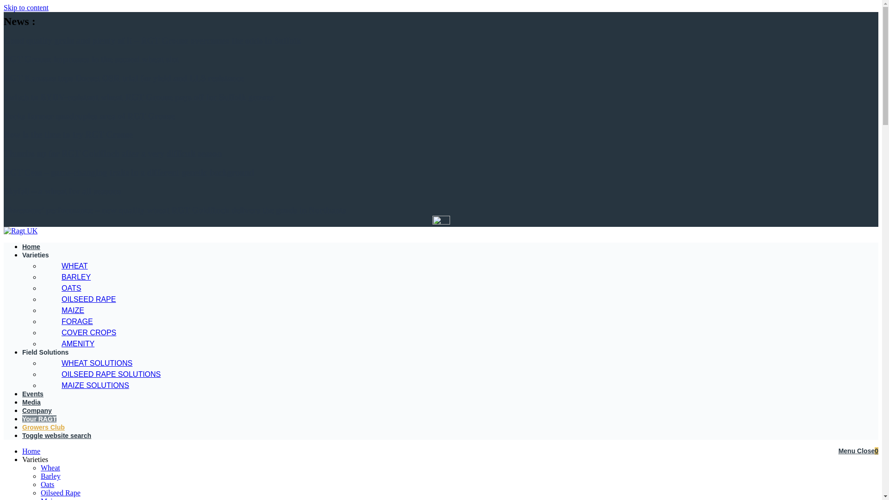 Image resolution: width=889 pixels, height=500 pixels. I want to click on Varieties, so click(35, 255).